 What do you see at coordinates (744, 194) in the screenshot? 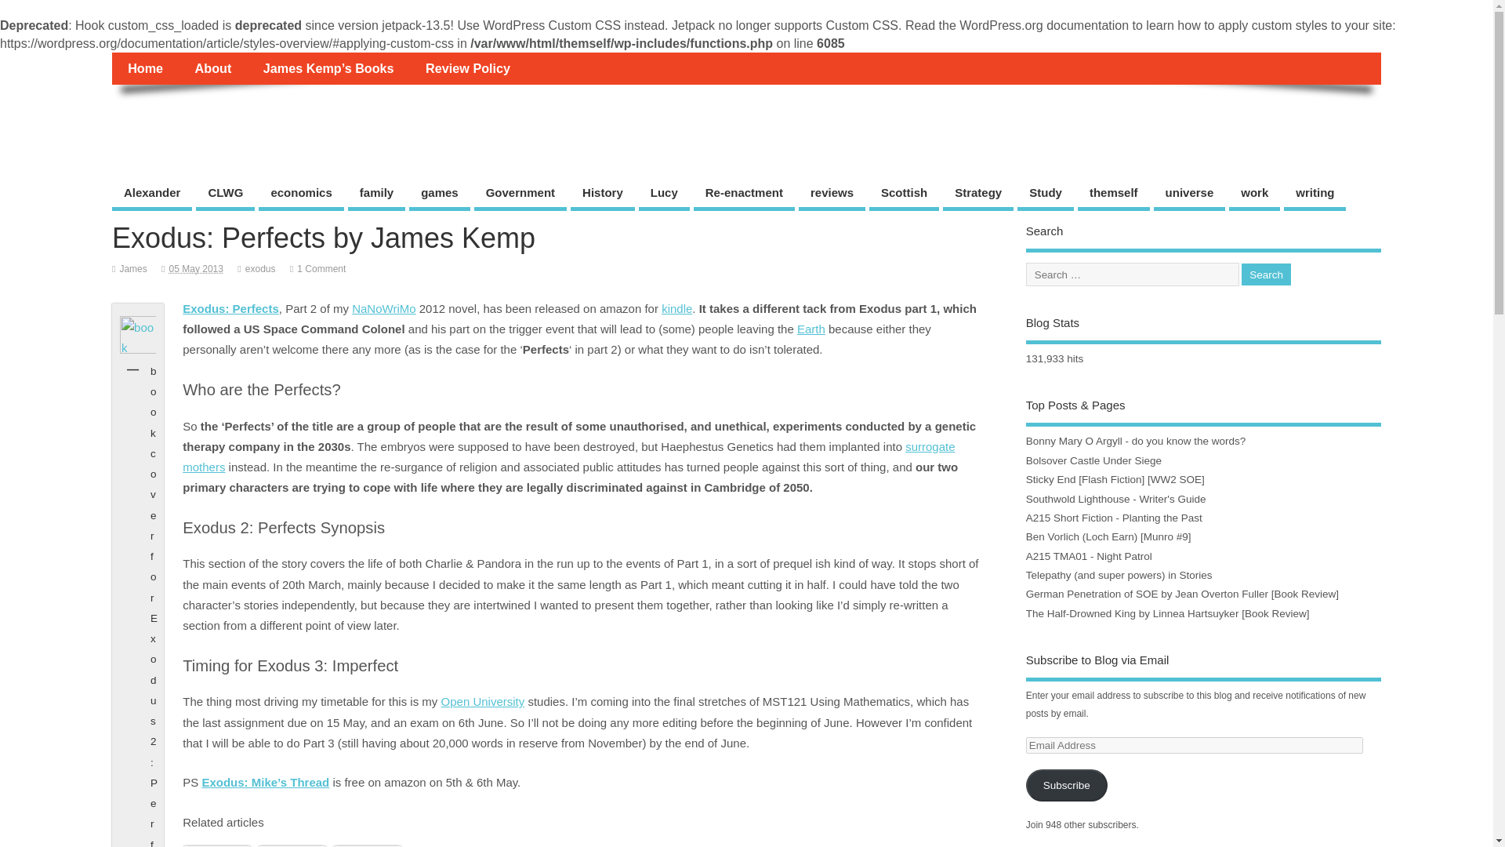
I see `Re-enactment` at bounding box center [744, 194].